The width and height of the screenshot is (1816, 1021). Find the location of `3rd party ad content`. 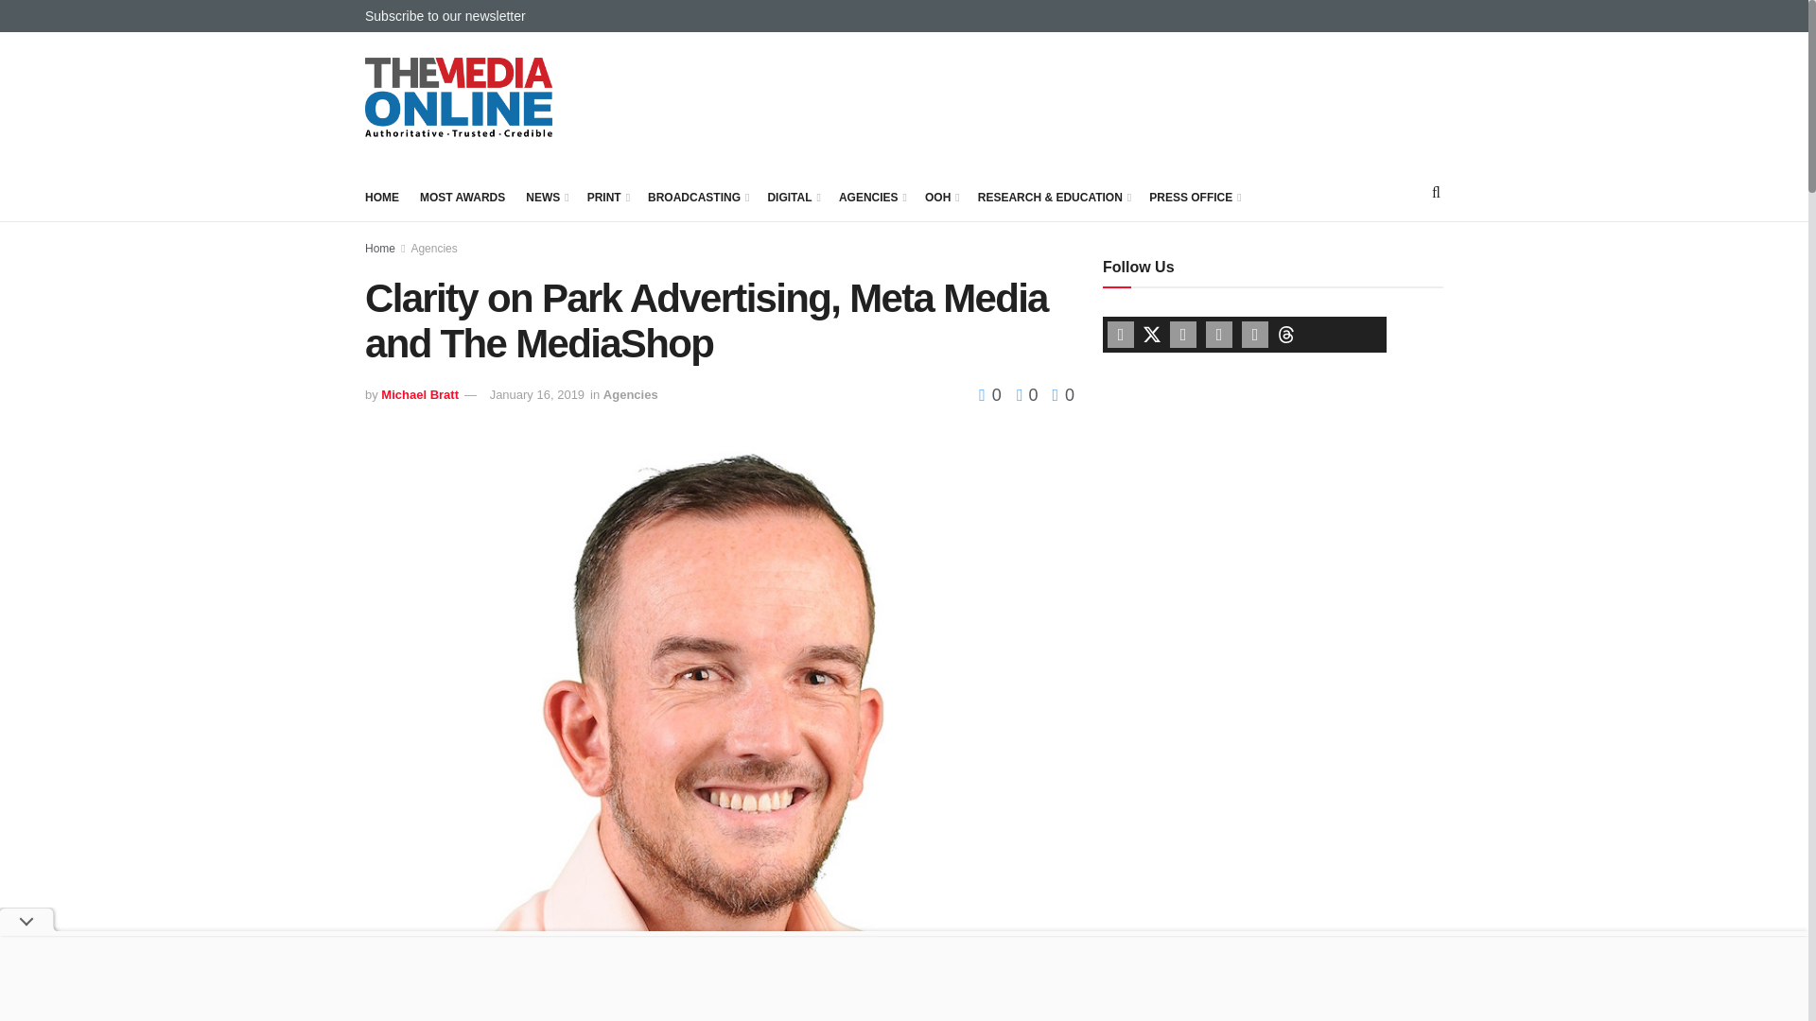

3rd party ad content is located at coordinates (1245, 509).